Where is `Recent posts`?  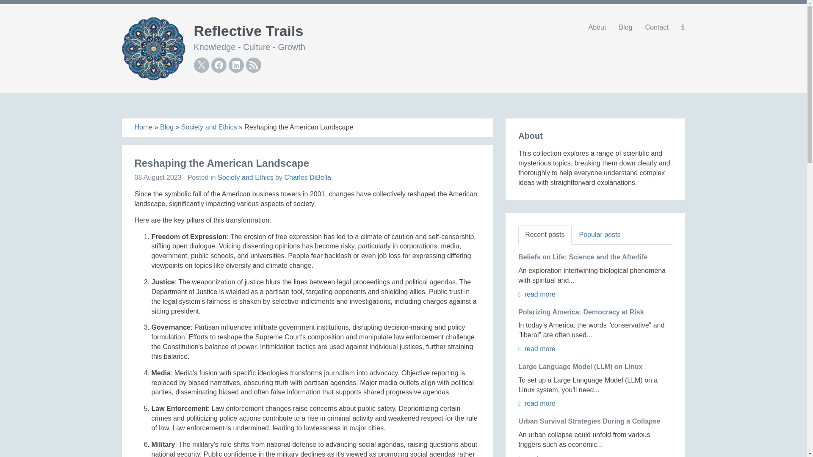
Recent posts is located at coordinates (545, 235).